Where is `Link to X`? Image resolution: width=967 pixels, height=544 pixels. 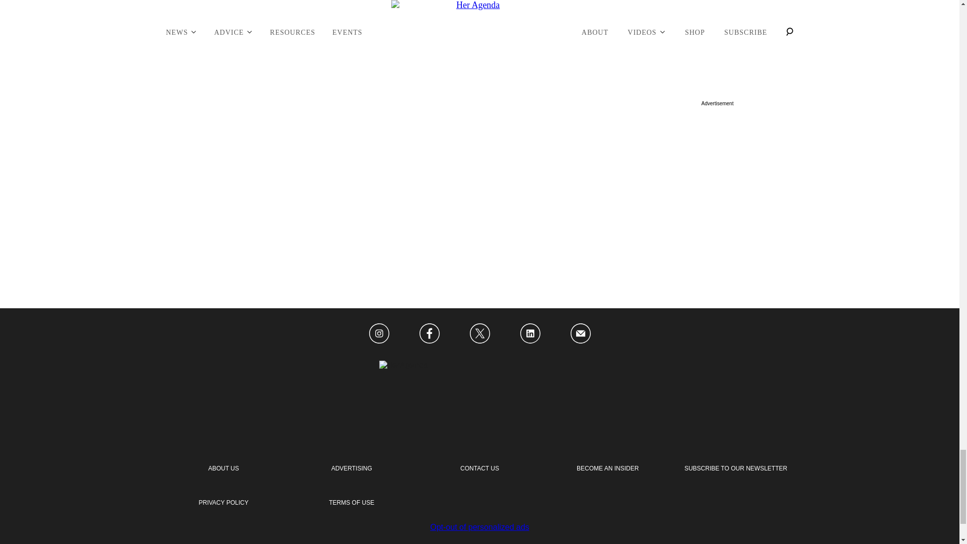 Link to X is located at coordinates (479, 334).